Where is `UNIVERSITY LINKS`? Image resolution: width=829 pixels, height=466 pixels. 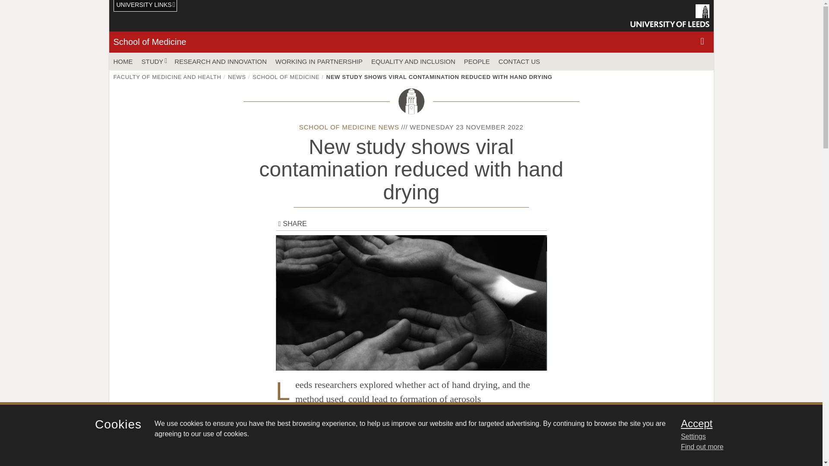
UNIVERSITY LINKS is located at coordinates (145, 6).